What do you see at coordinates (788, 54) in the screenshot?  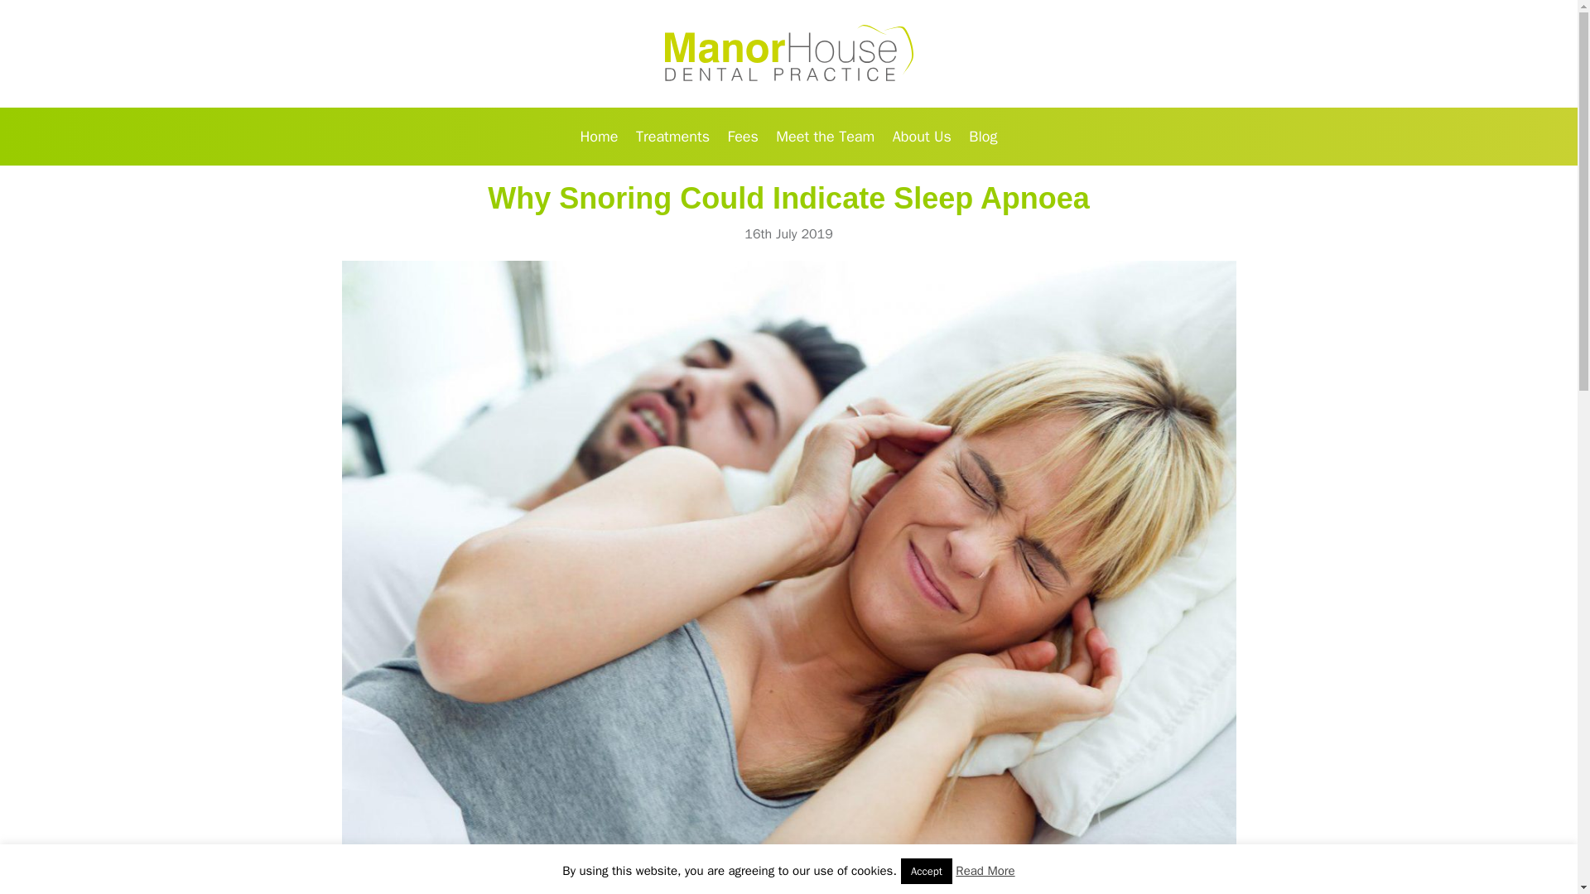 I see `Homepage` at bounding box center [788, 54].